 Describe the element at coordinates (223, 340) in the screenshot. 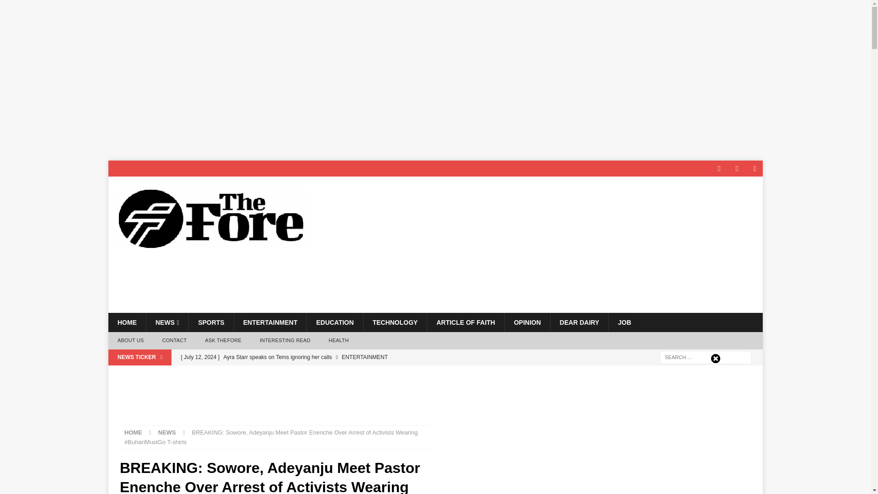

I see `ASK THEFORE` at that location.